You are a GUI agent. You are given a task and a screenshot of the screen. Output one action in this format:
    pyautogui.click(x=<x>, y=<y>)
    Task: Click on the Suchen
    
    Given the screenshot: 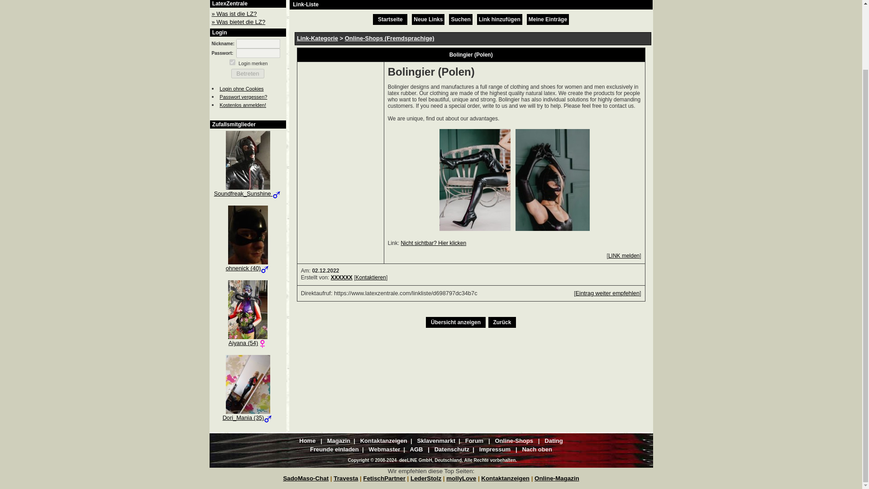 What is the action you would take?
    pyautogui.click(x=460, y=19)
    